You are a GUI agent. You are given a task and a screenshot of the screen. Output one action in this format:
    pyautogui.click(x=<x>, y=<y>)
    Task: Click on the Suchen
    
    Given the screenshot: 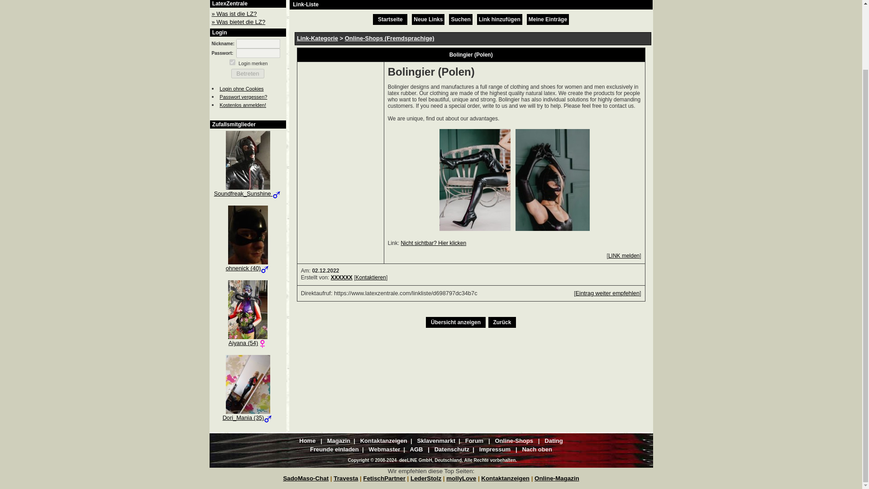 What is the action you would take?
    pyautogui.click(x=460, y=19)
    